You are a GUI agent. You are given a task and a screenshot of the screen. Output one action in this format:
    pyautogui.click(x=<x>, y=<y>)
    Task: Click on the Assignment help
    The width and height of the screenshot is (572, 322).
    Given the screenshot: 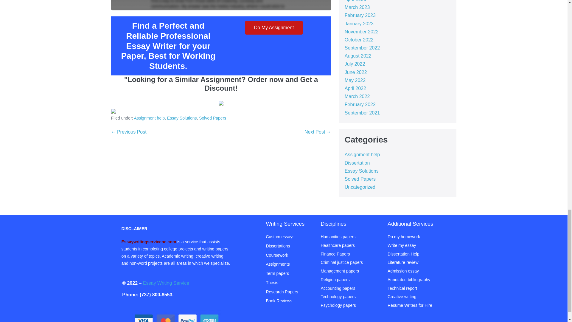 What is the action you would take?
    pyautogui.click(x=150, y=118)
    